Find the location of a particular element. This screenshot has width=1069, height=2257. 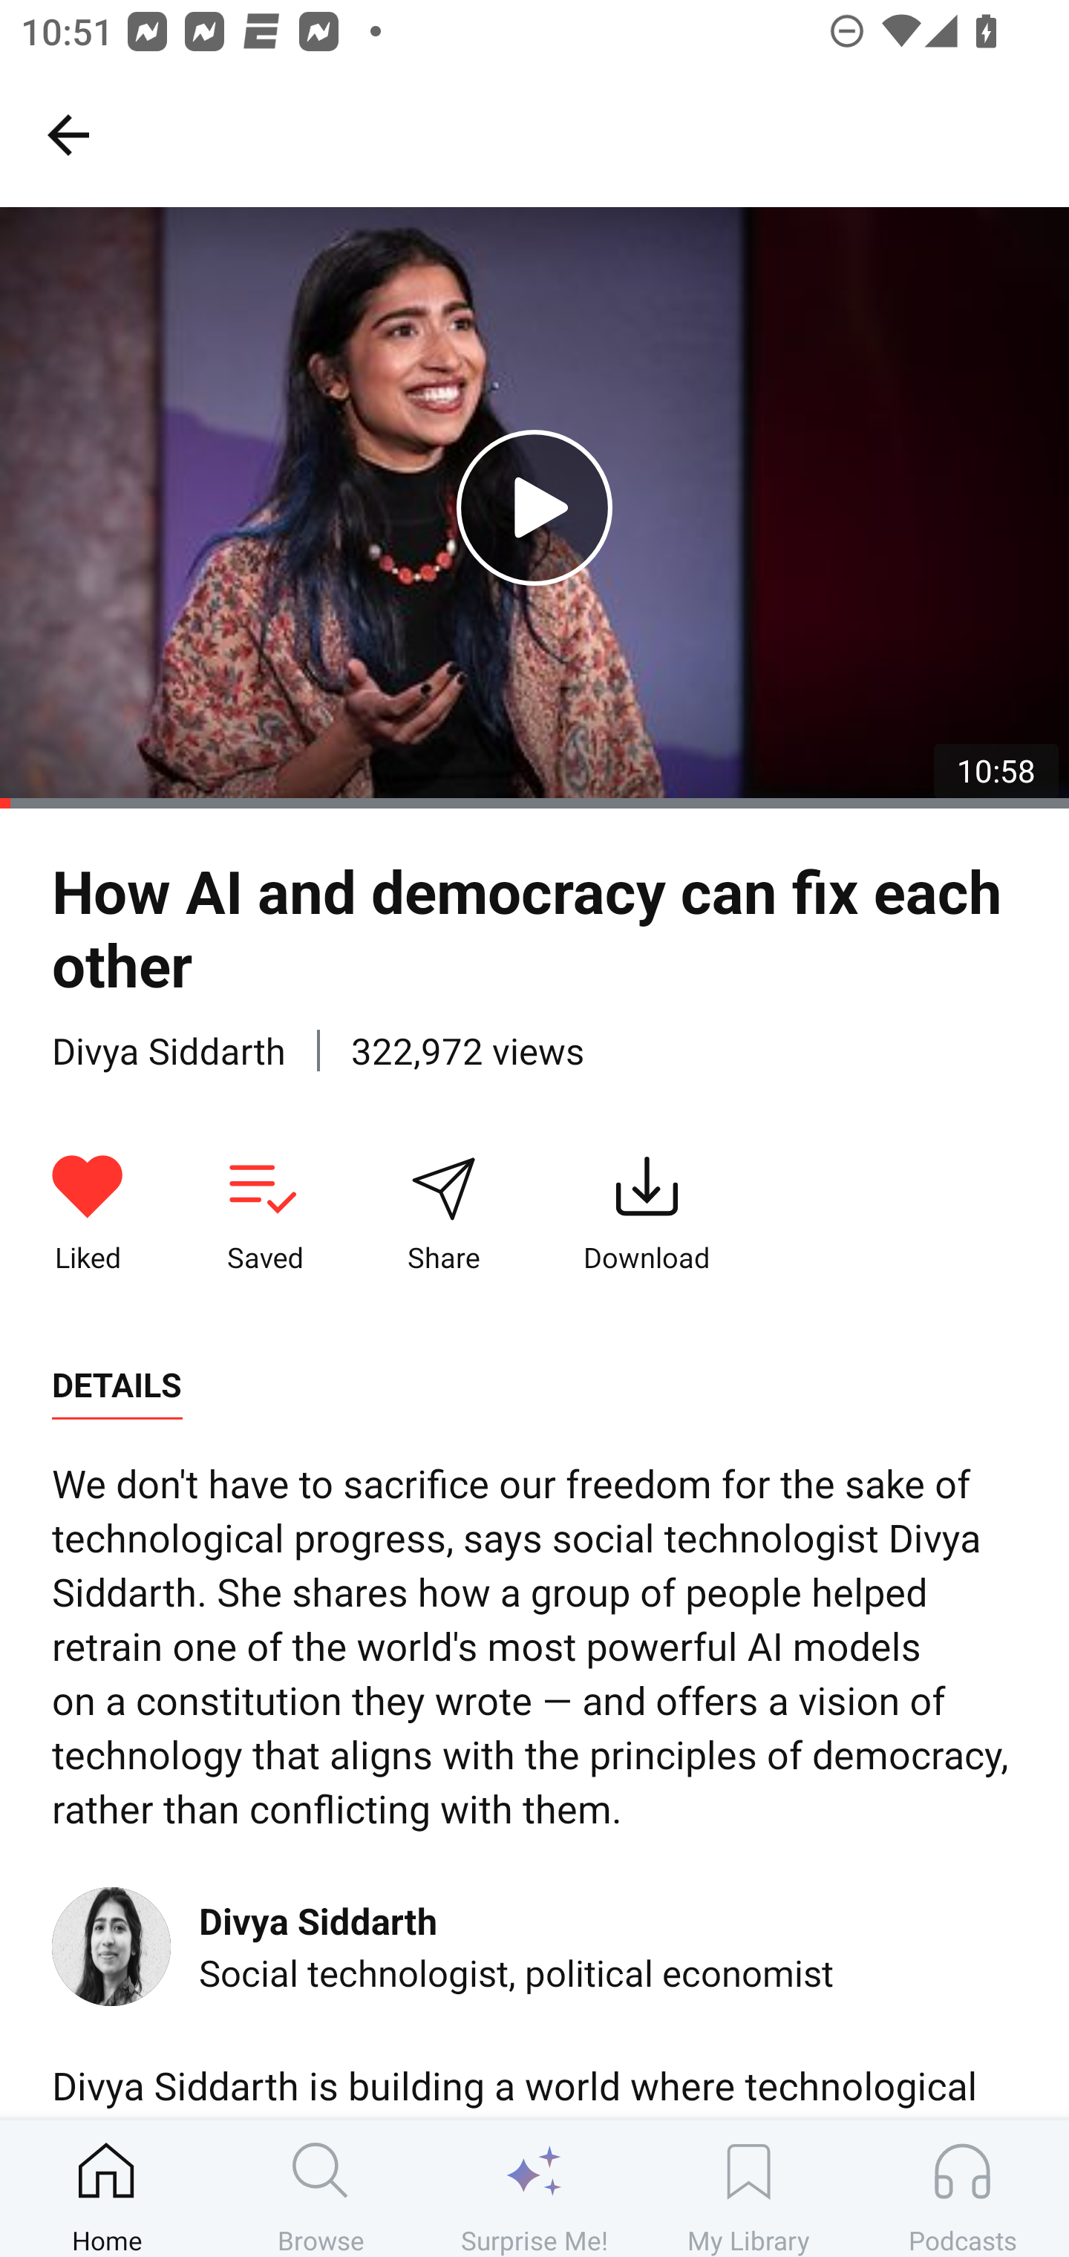

Surprise Me! is located at coordinates (534, 2188).